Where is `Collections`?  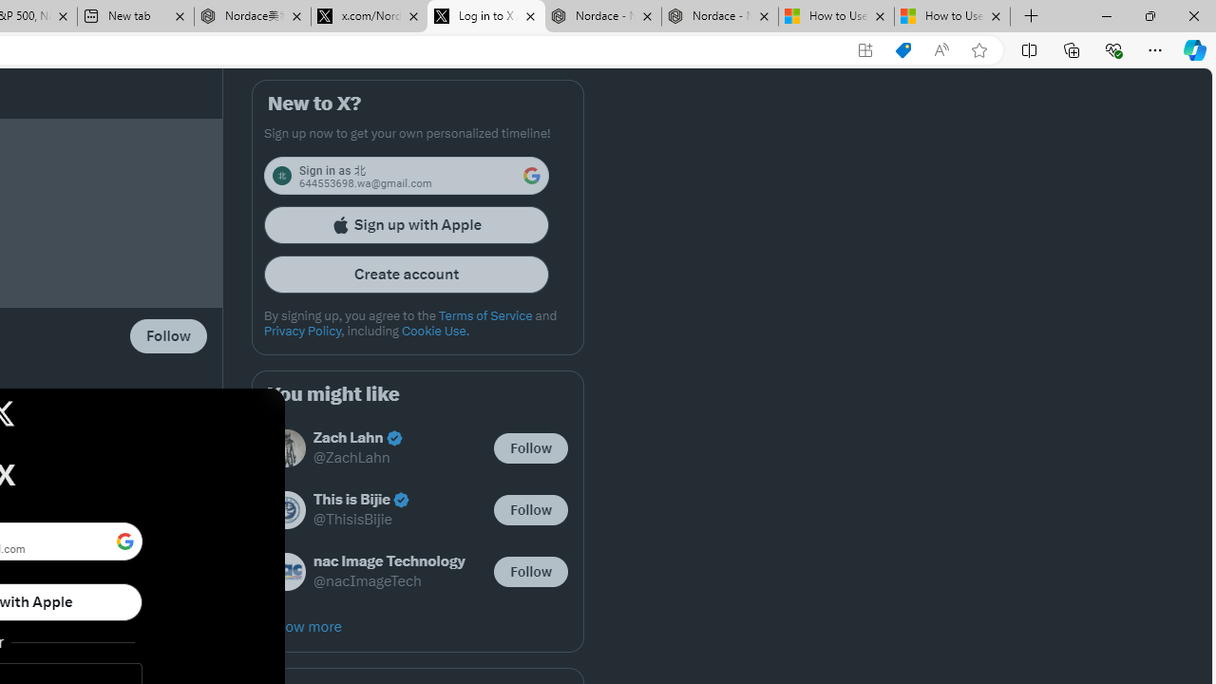
Collections is located at coordinates (1072, 49).